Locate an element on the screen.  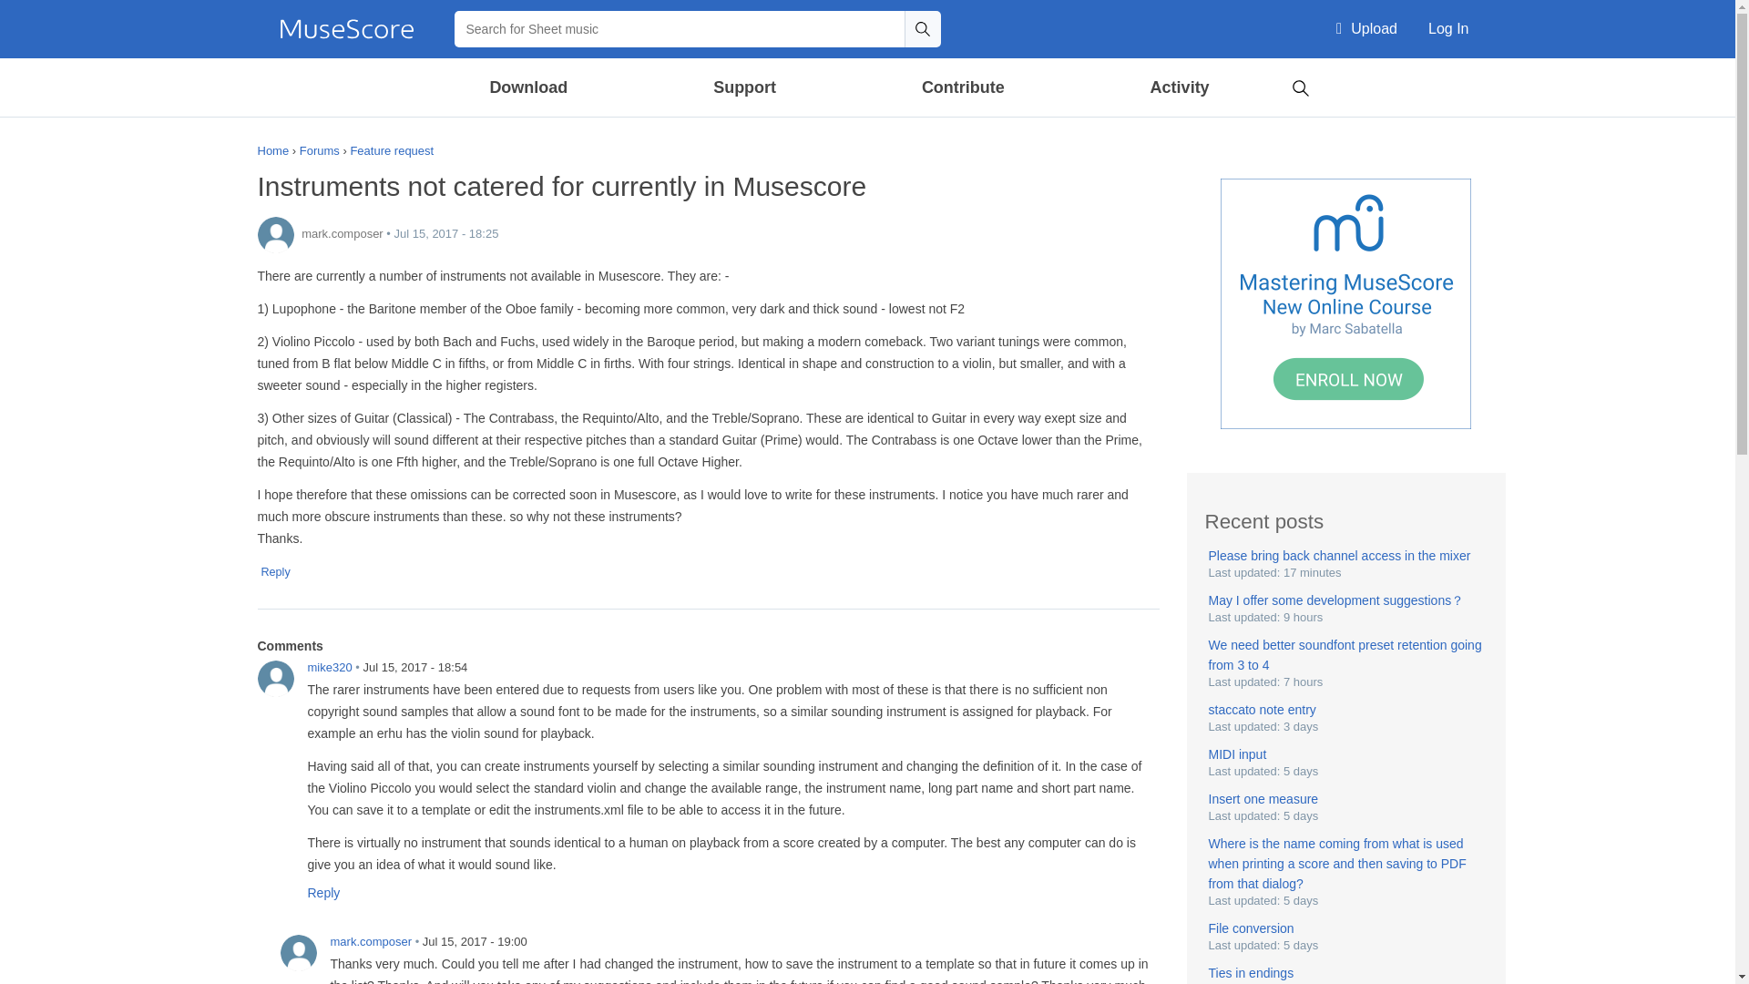
MuseScore is located at coordinates (346, 29).